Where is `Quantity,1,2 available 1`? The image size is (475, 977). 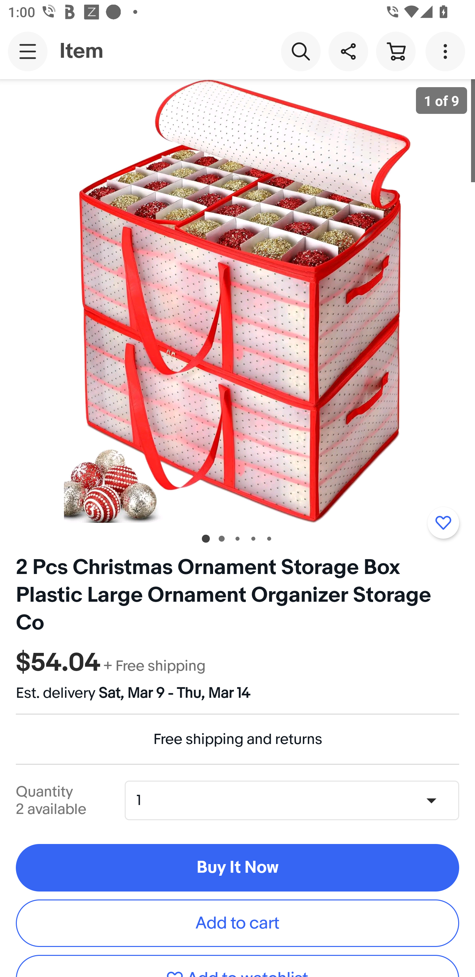
Quantity,1,2 available 1 is located at coordinates (296, 800).